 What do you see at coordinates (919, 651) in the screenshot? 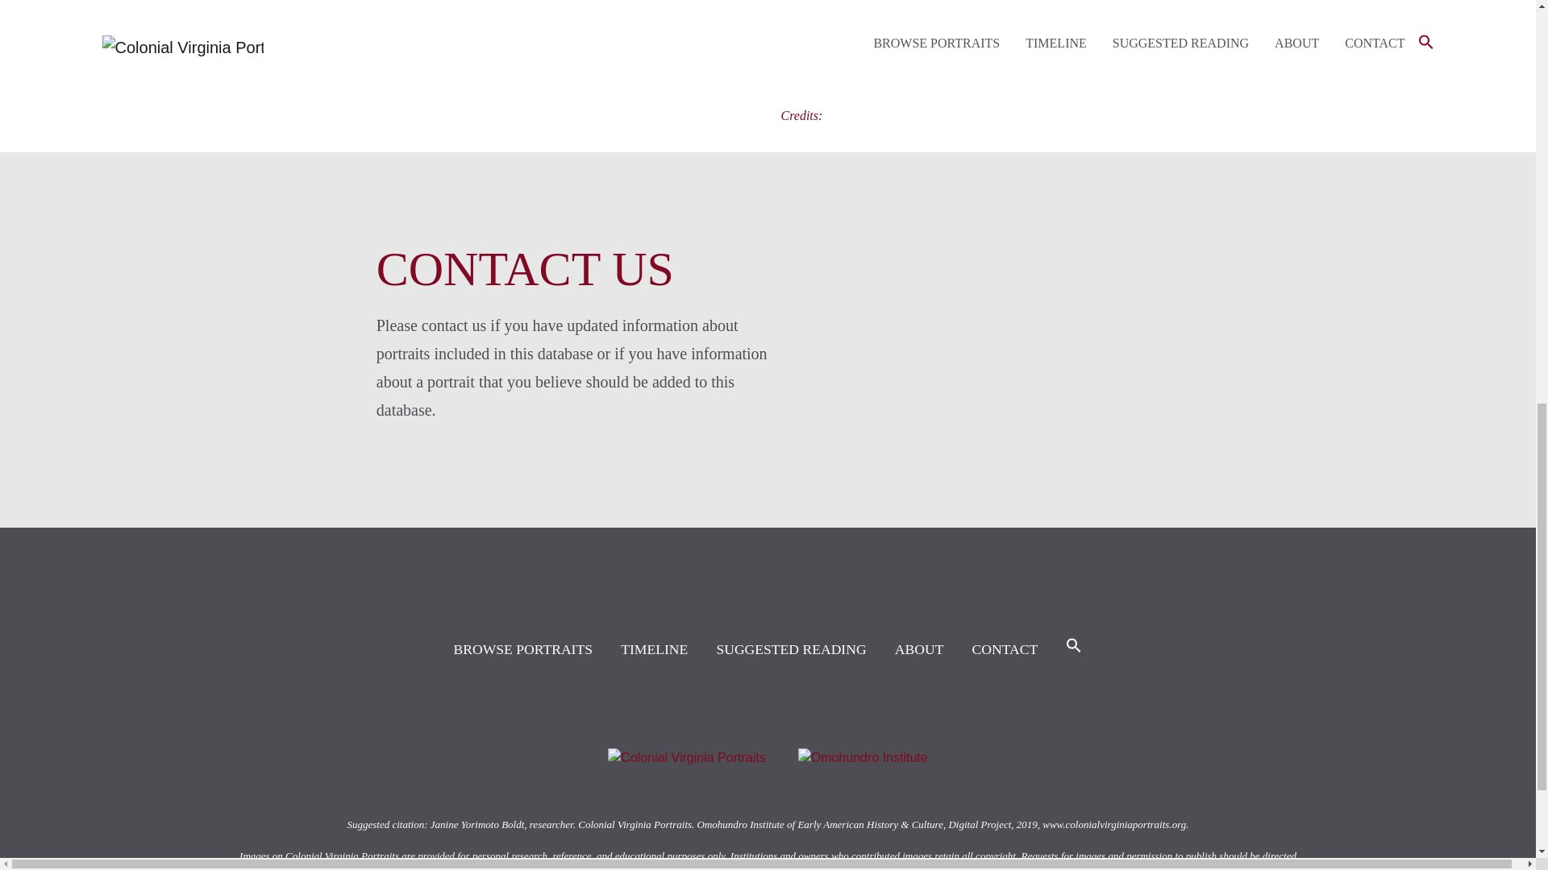
I see `About` at bounding box center [919, 651].